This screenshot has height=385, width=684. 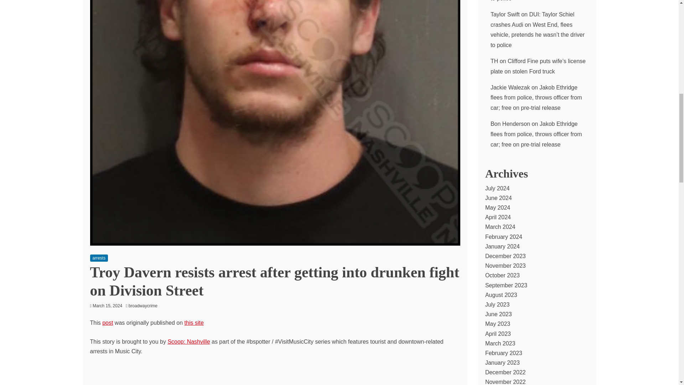 What do you see at coordinates (145, 306) in the screenshot?
I see `broadwaycrime` at bounding box center [145, 306].